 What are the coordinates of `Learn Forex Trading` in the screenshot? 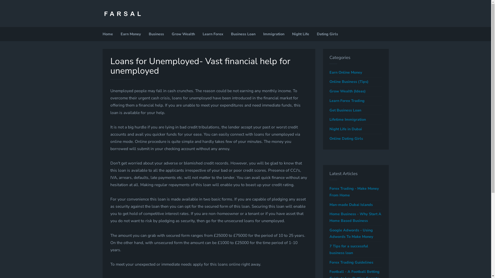 It's located at (356, 101).